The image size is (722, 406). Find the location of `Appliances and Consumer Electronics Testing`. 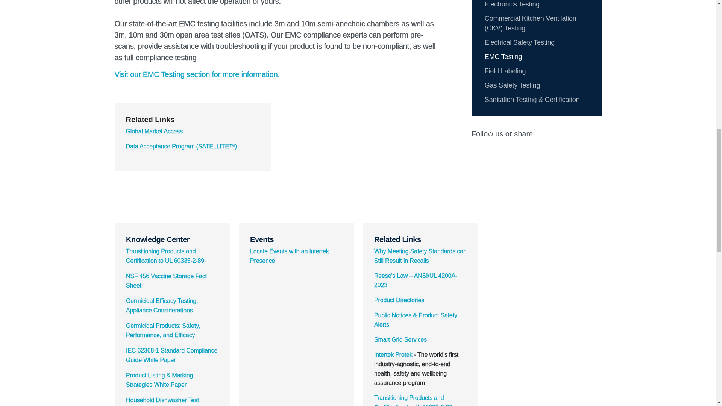

Appliances and Consumer Electronics Testing is located at coordinates (523, 4).